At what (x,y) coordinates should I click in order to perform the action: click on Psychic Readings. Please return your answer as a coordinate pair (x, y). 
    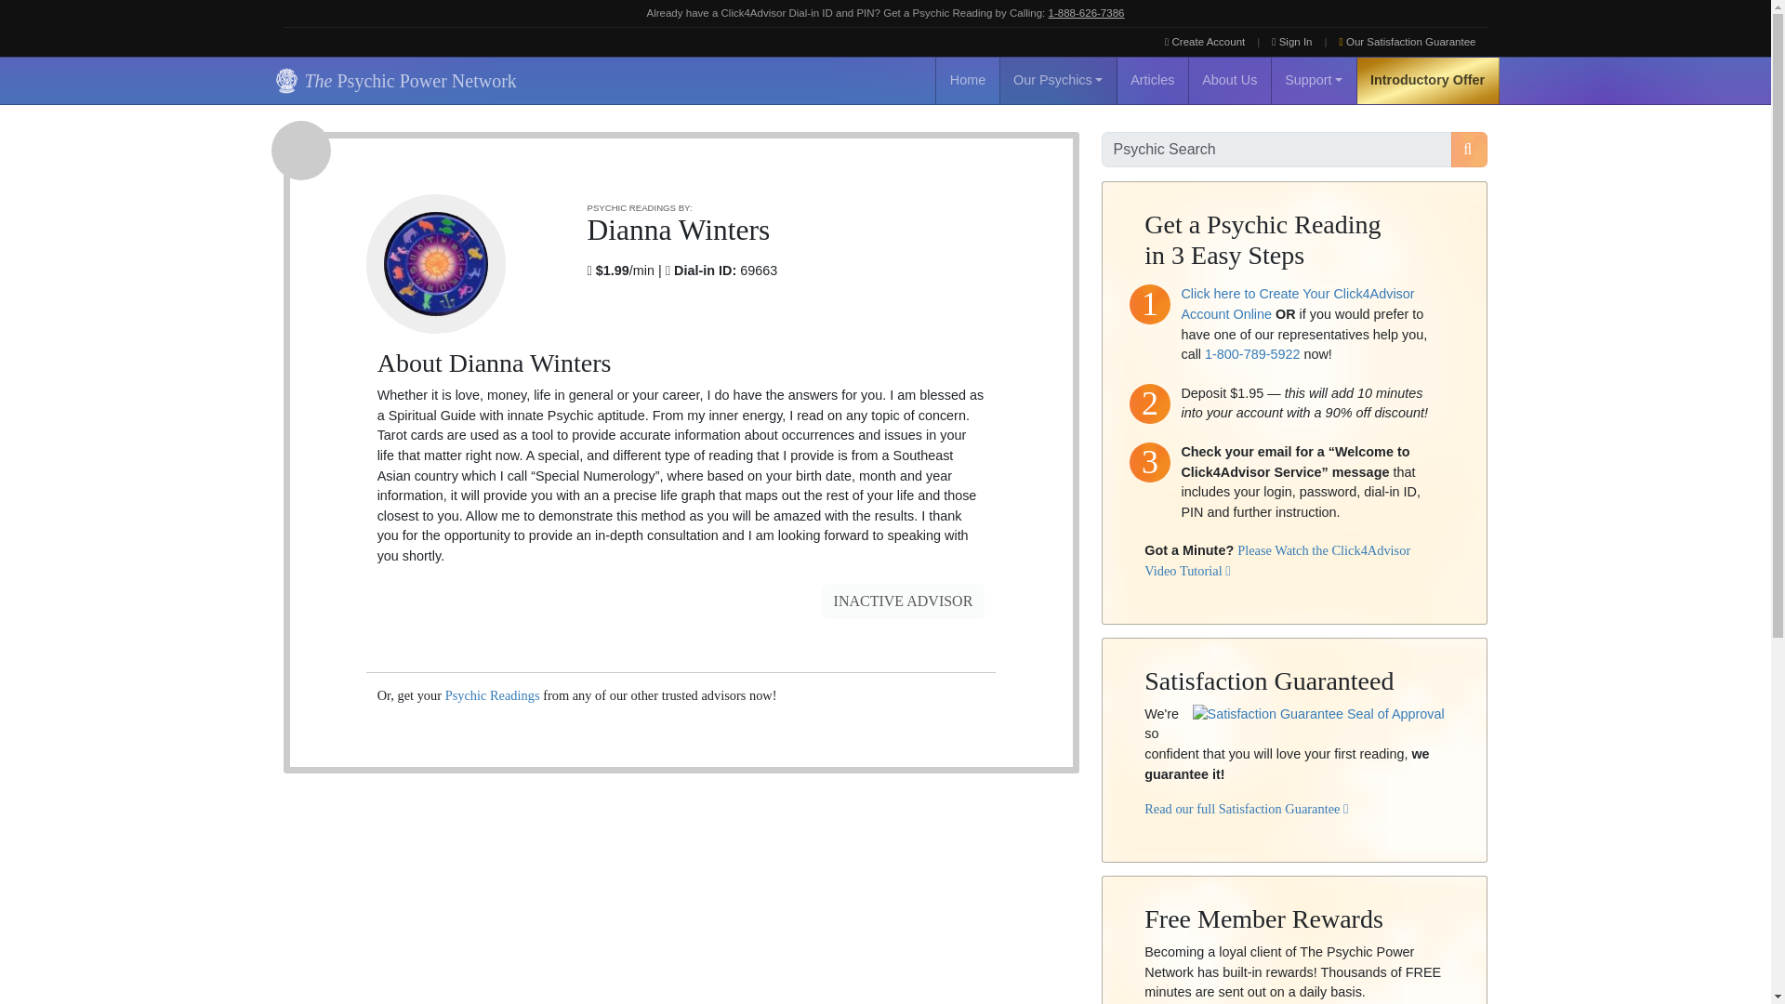
    Looking at the image, I should click on (493, 695).